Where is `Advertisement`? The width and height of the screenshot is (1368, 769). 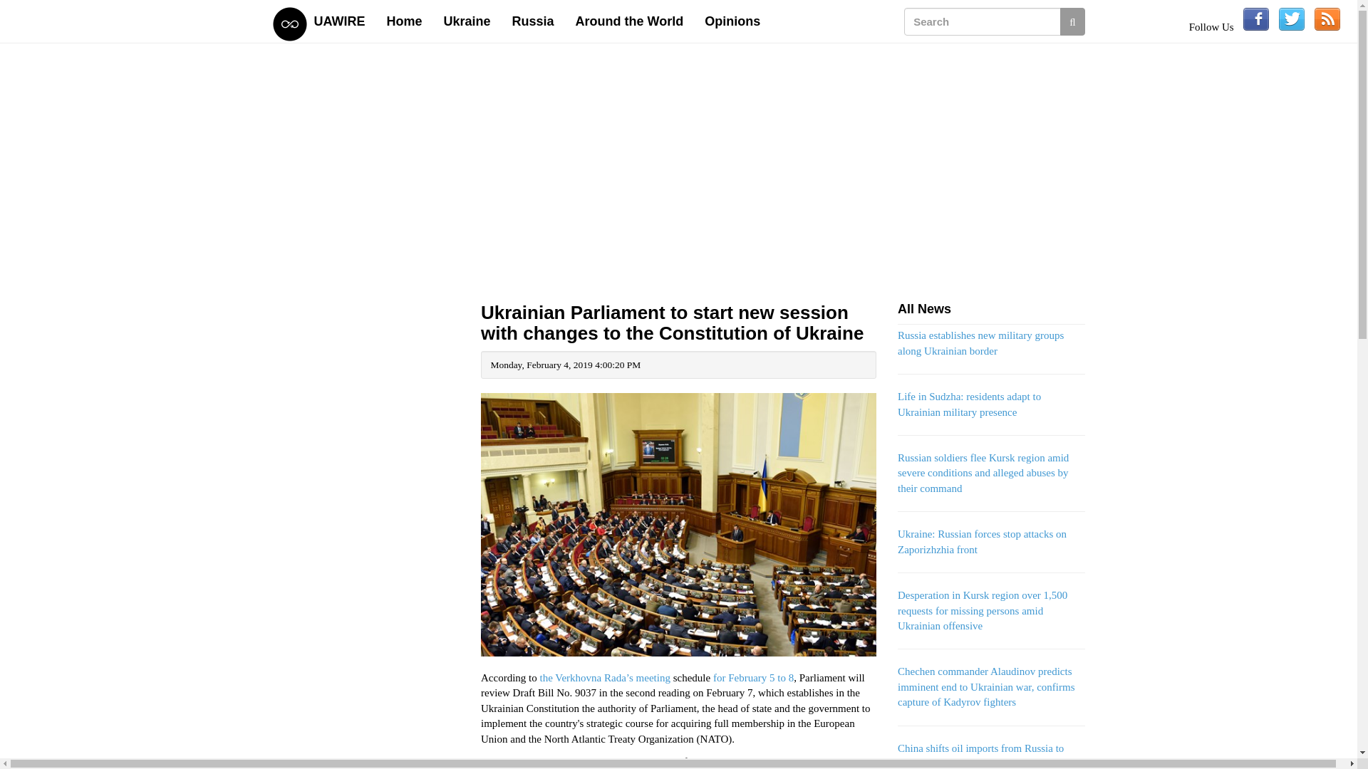
Advertisement is located at coordinates (366, 742).